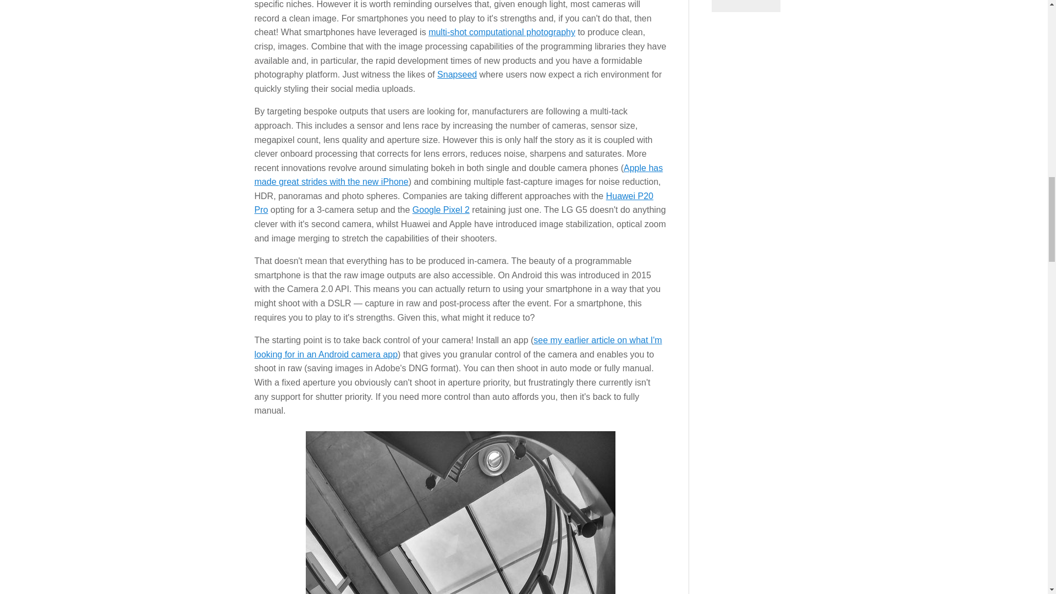 The image size is (1056, 594). I want to click on Apple has made great strides with the new iPhone, so click(459, 175).